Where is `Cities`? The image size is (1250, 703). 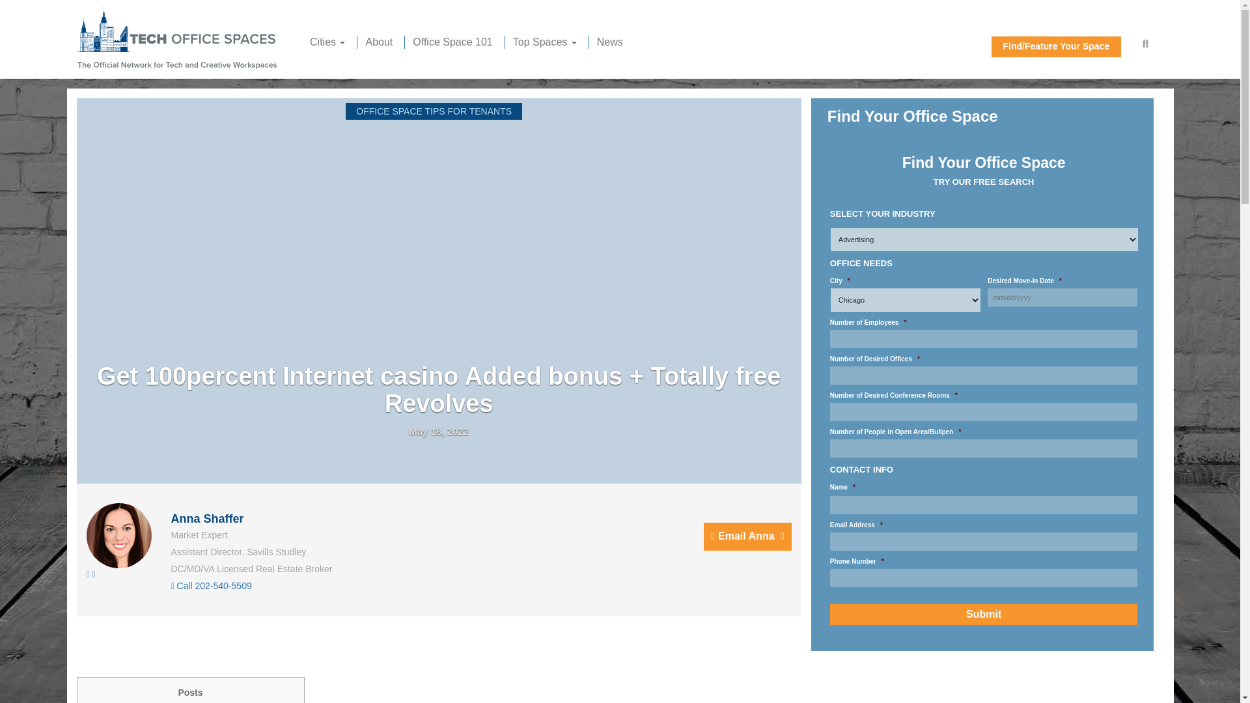 Cities is located at coordinates (327, 42).